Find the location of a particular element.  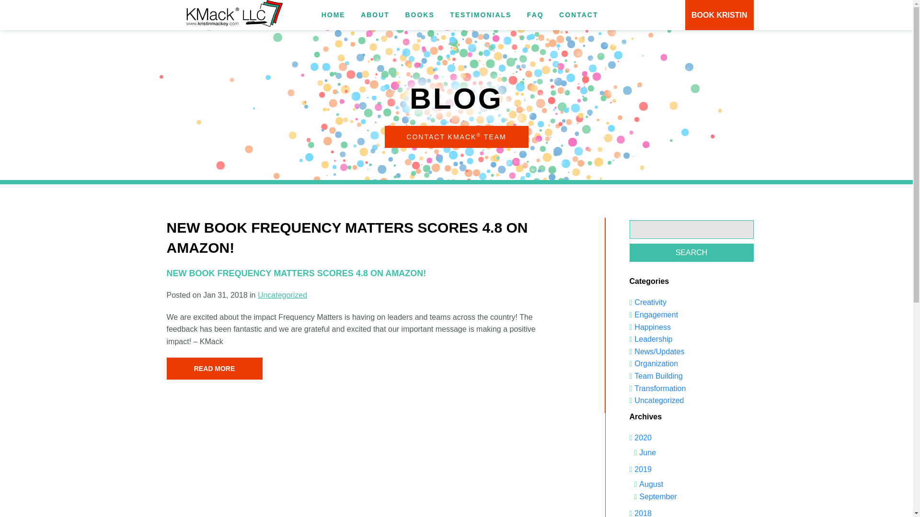

Uncategorized is located at coordinates (659, 400).